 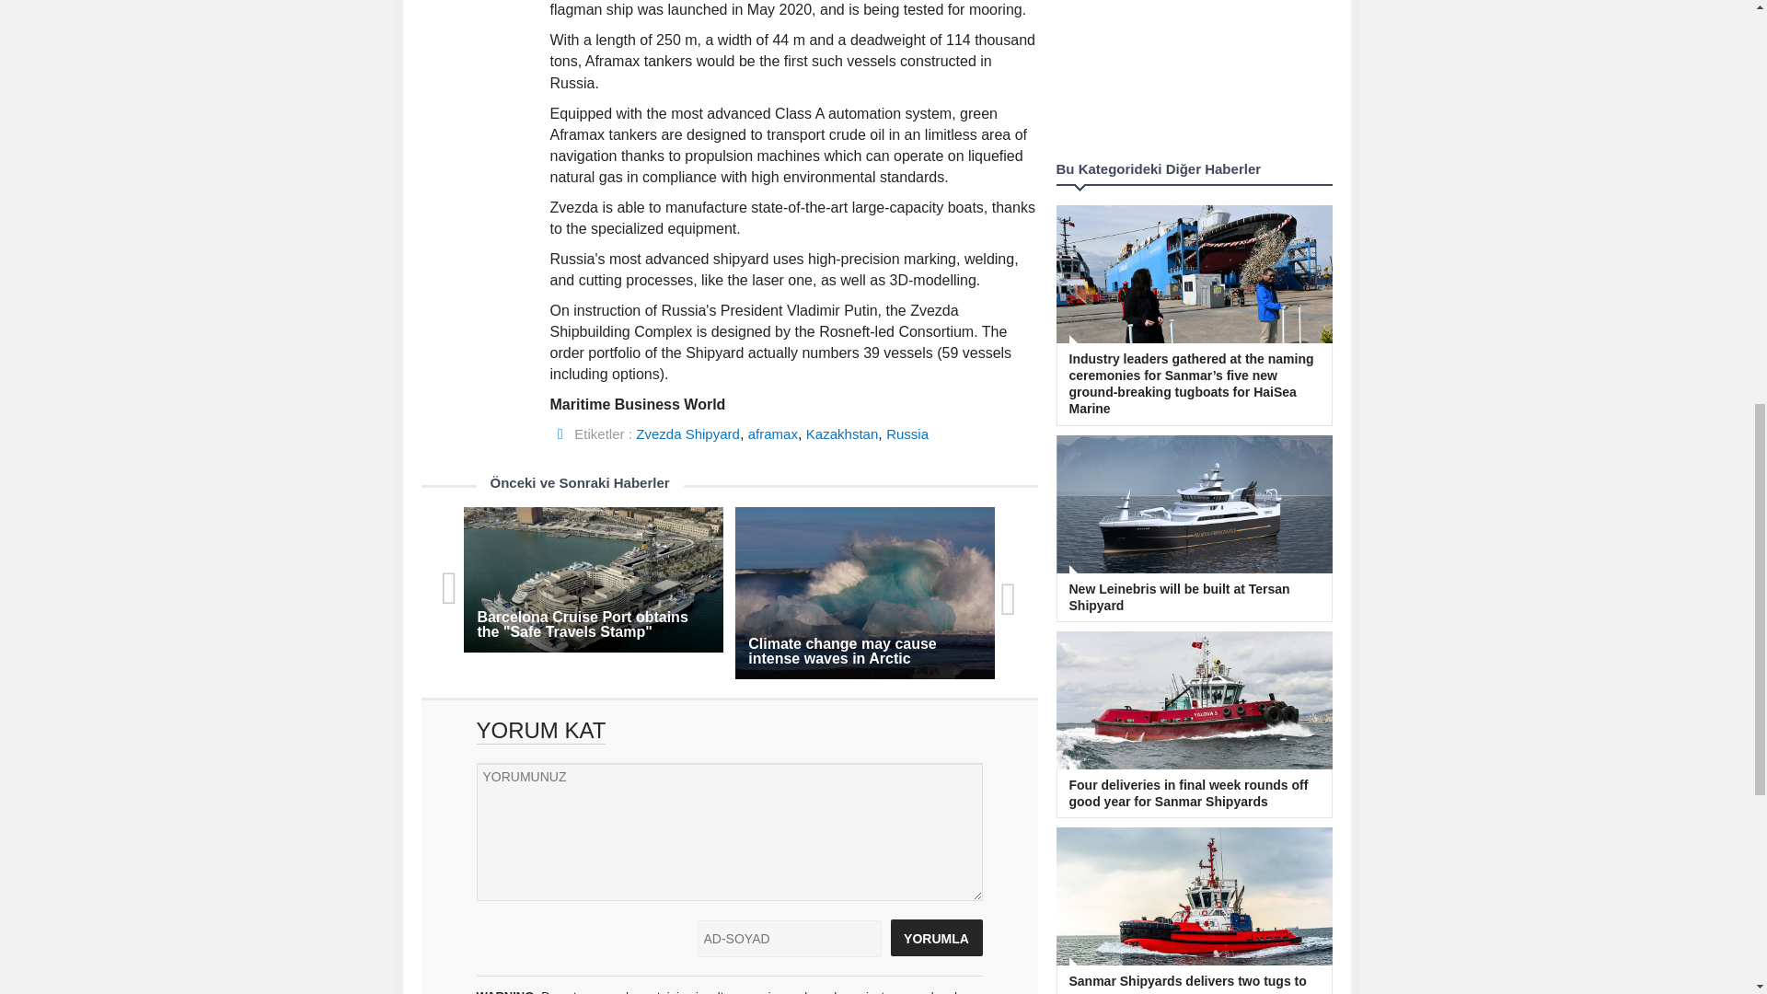 What do you see at coordinates (907, 433) in the screenshot?
I see `Russia haberleri` at bounding box center [907, 433].